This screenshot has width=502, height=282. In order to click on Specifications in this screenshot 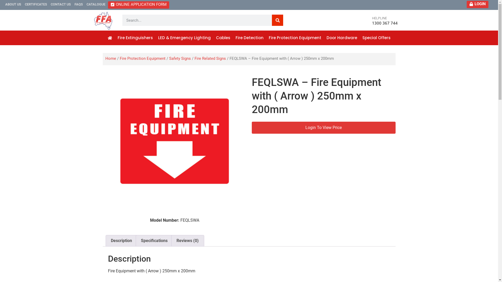, I will do `click(154, 241)`.